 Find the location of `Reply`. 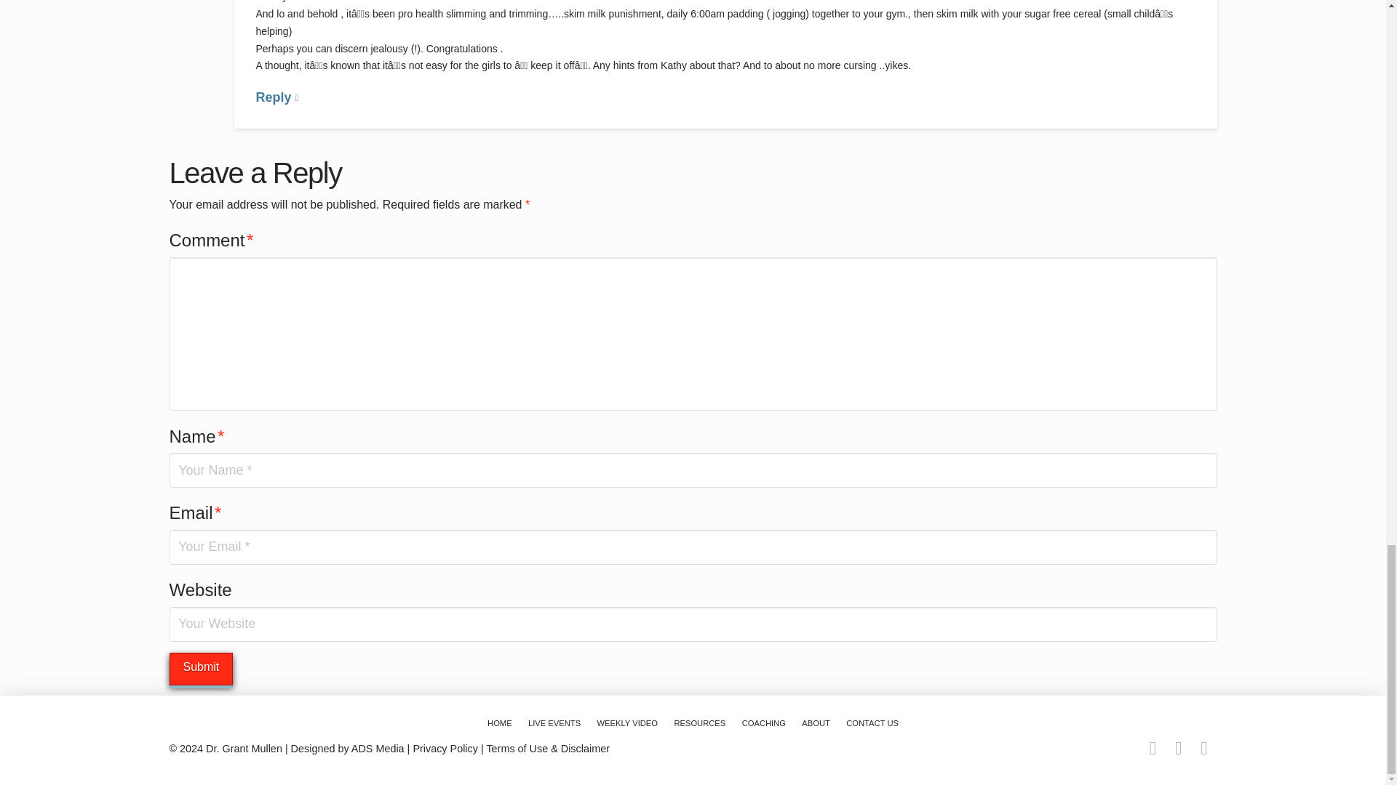

Reply is located at coordinates (276, 97).